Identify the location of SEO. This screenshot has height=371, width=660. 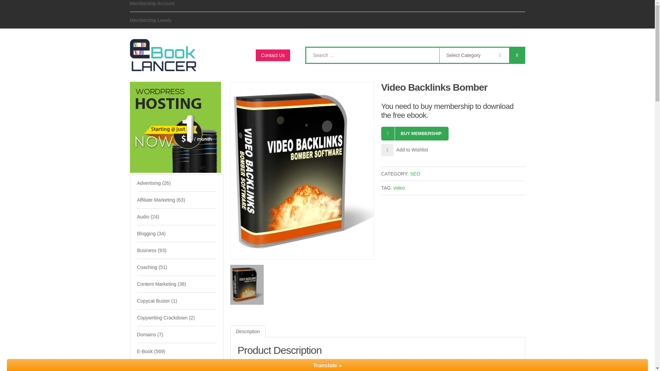
(415, 174).